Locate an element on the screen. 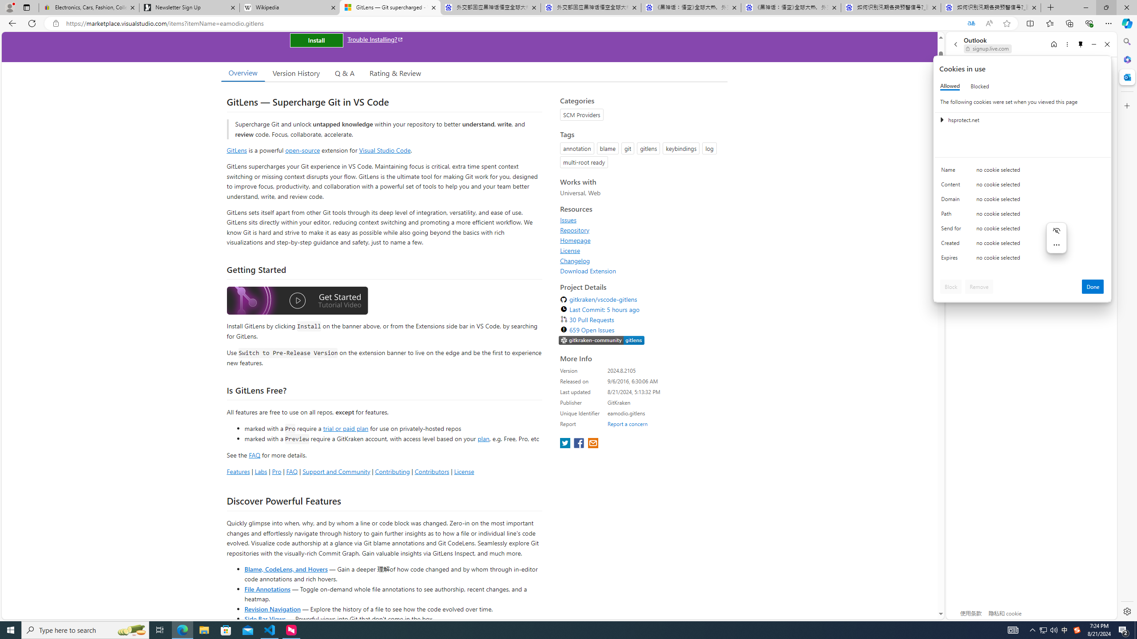 The width and height of the screenshot is (1137, 639). Created is located at coordinates (953, 245).